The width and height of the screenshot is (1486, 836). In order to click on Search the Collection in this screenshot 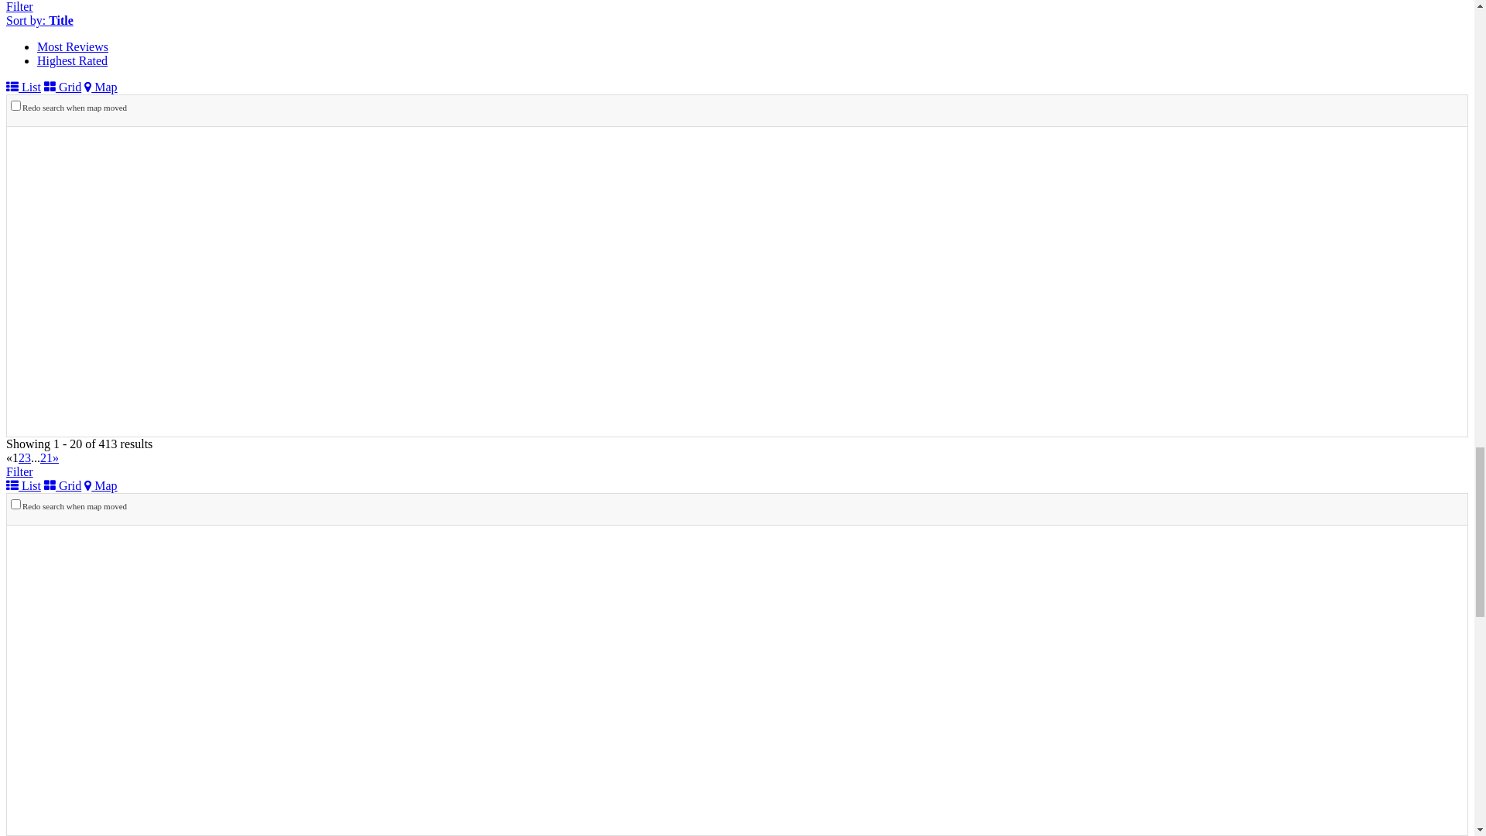, I will do `click(152, 358)`.